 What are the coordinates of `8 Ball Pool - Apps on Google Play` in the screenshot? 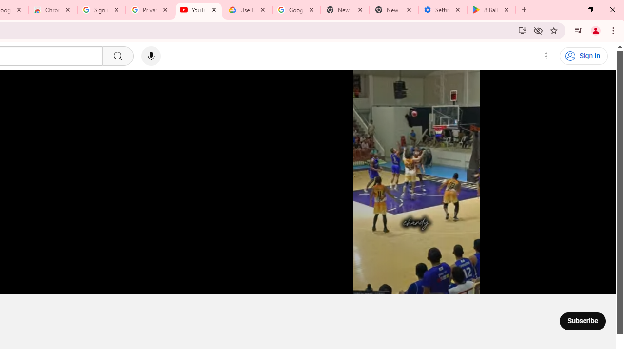 It's located at (491, 10).